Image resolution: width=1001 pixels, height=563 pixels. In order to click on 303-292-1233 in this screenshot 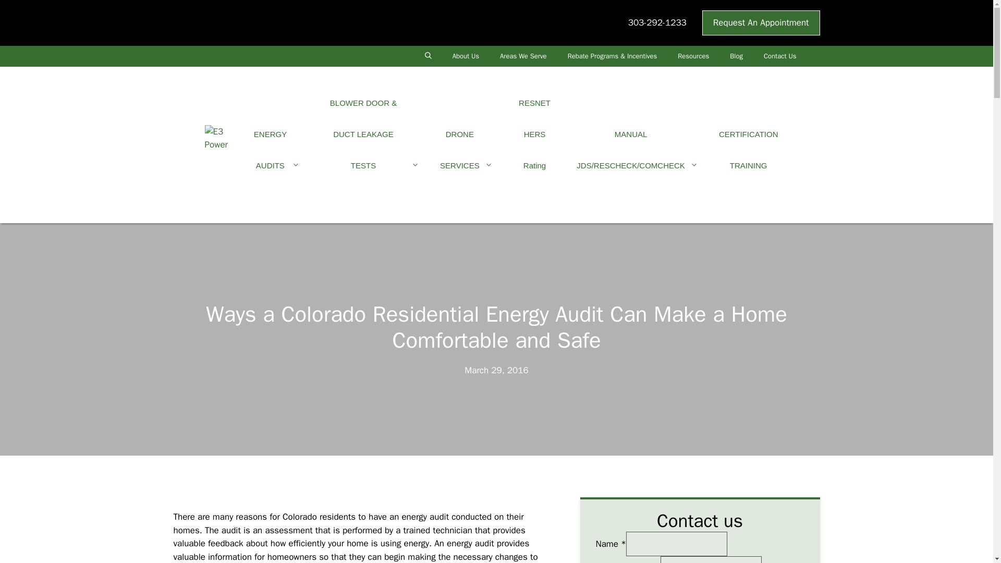, I will do `click(657, 23)`.